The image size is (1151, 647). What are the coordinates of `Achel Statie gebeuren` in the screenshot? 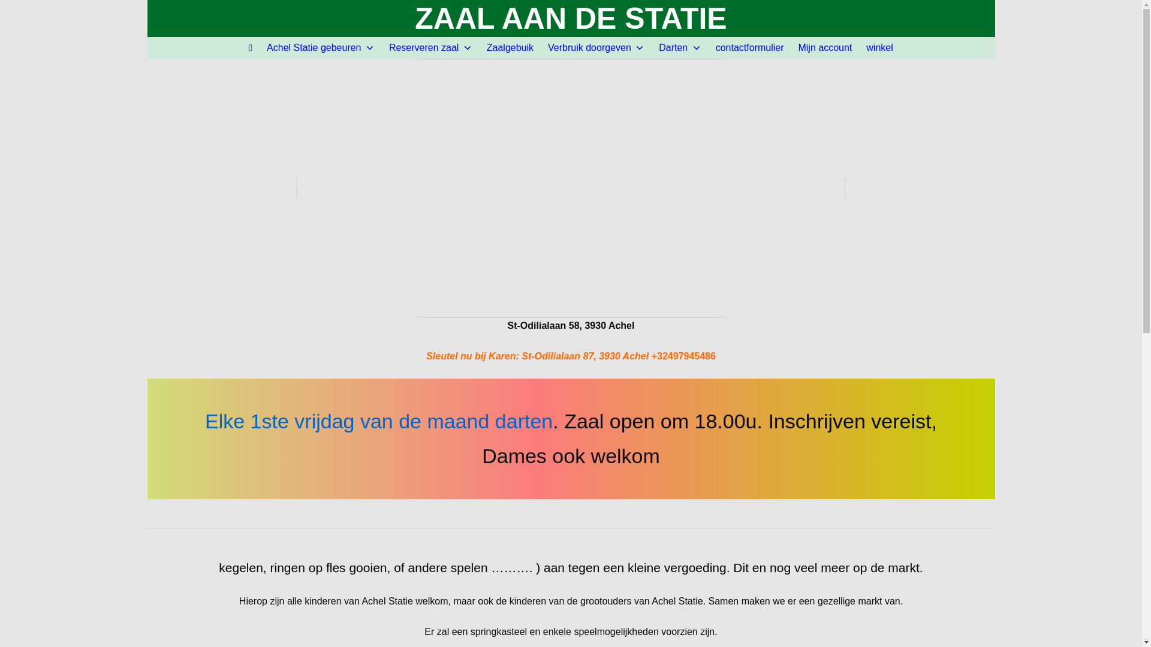 It's located at (321, 48).